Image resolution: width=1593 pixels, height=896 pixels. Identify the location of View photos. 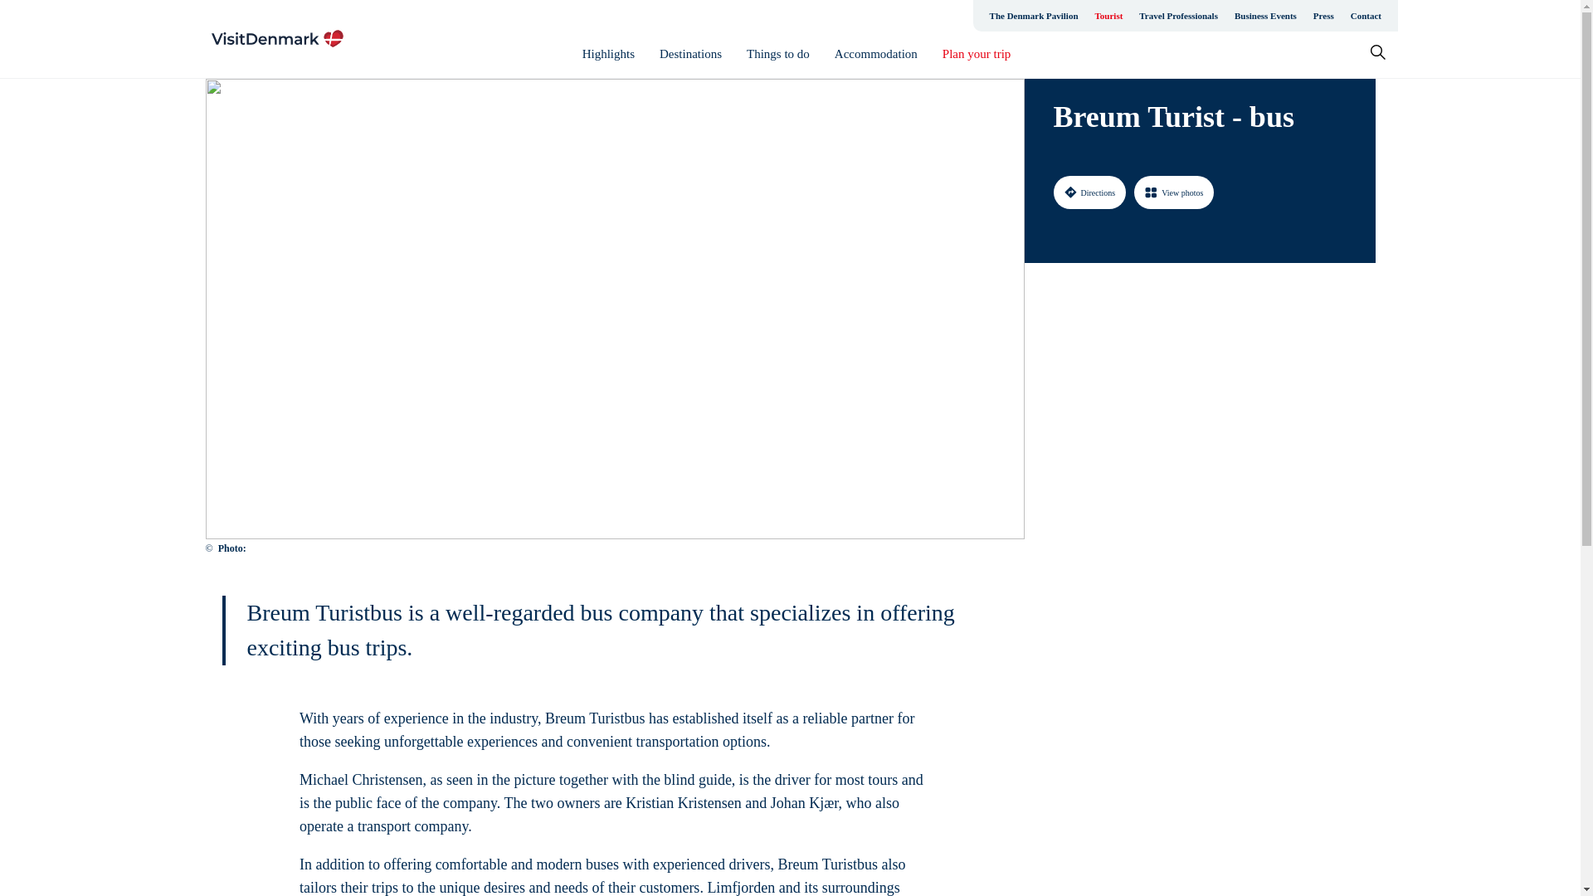
(1174, 192).